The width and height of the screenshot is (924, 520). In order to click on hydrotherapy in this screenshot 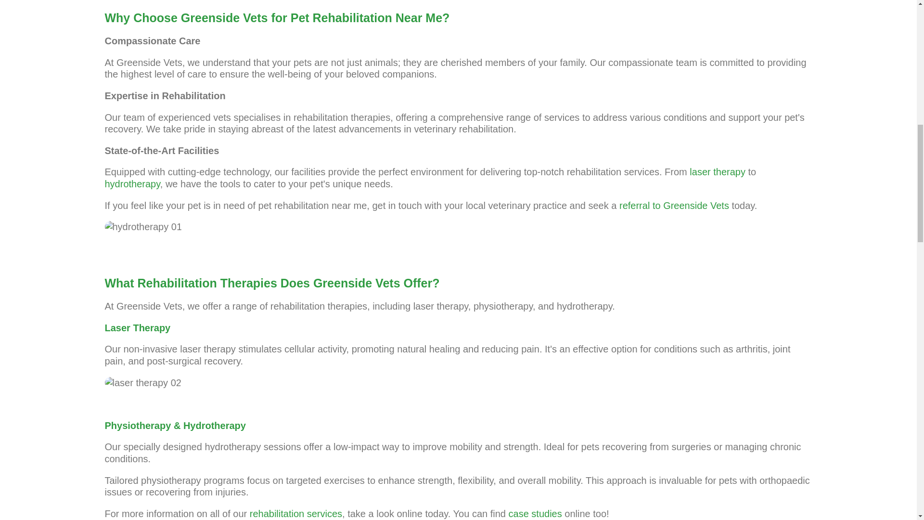, I will do `click(132, 184)`.